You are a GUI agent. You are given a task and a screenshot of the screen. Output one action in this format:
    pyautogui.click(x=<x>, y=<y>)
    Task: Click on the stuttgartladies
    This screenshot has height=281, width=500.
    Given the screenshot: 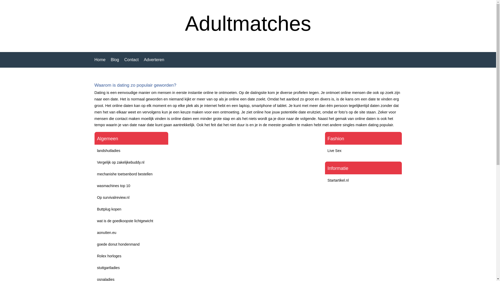 What is the action you would take?
    pyautogui.click(x=108, y=268)
    